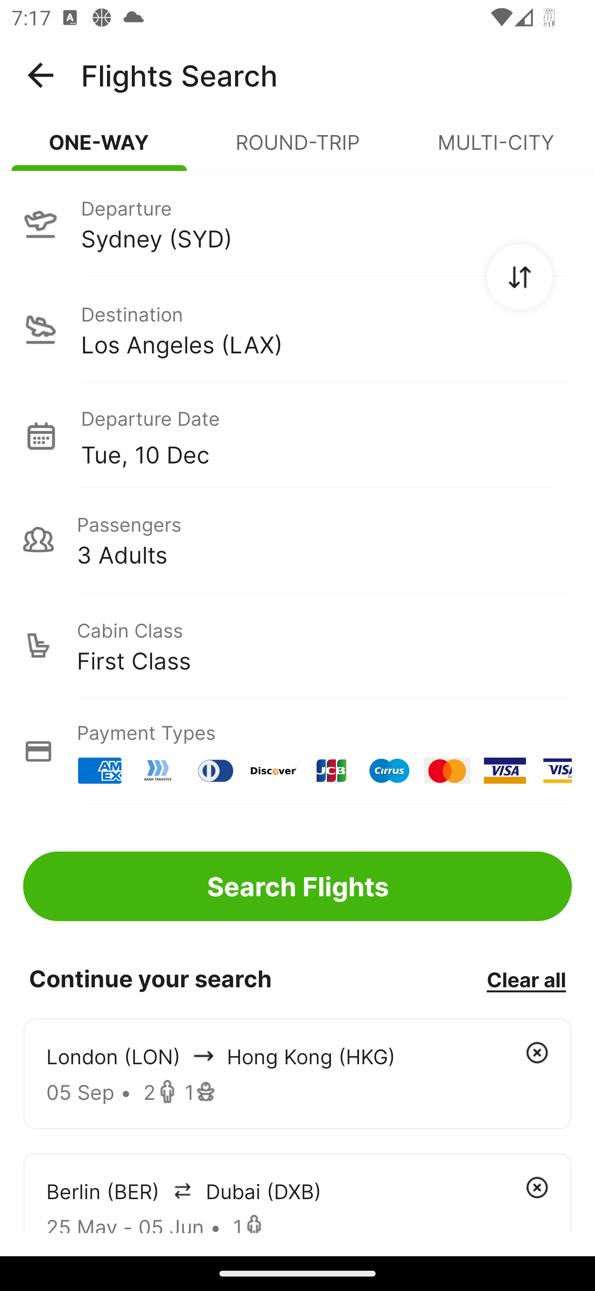 This screenshot has height=1291, width=595. What do you see at coordinates (99, 149) in the screenshot?
I see `ONE-WAY` at bounding box center [99, 149].